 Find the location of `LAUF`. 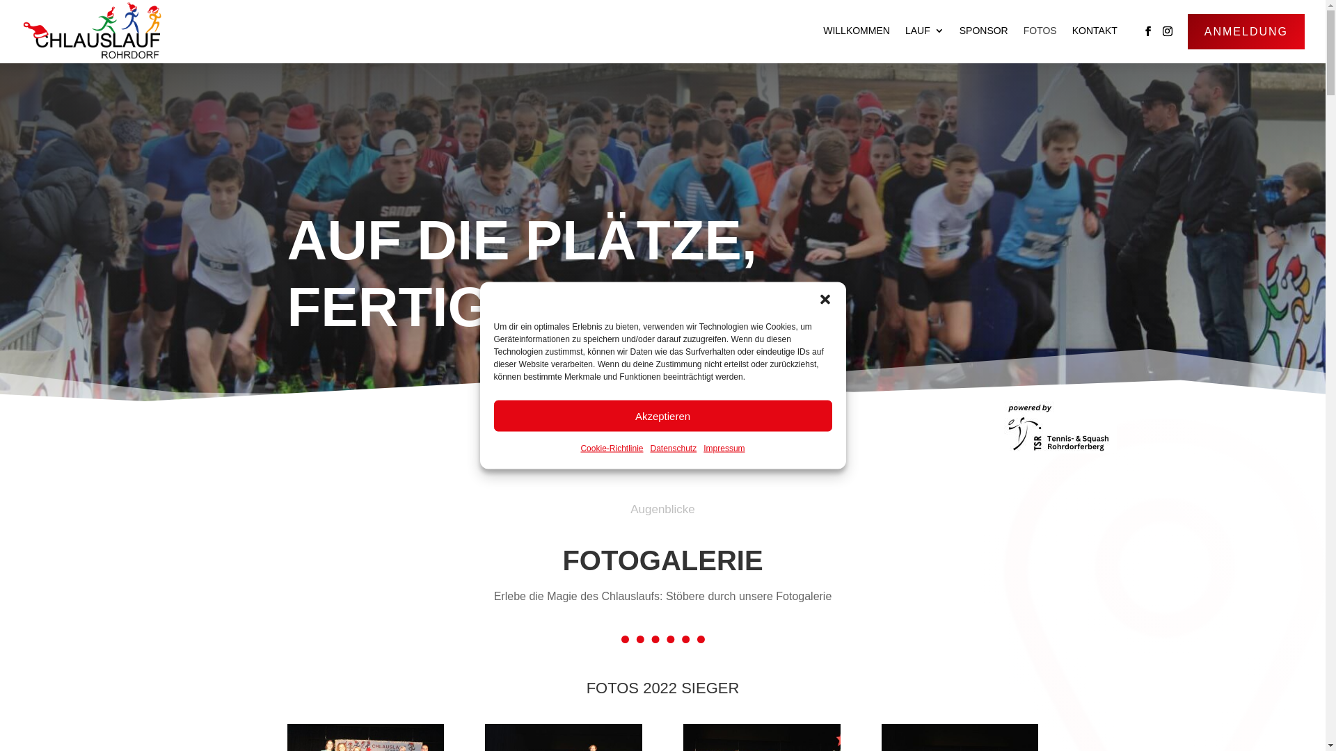

LAUF is located at coordinates (925, 31).